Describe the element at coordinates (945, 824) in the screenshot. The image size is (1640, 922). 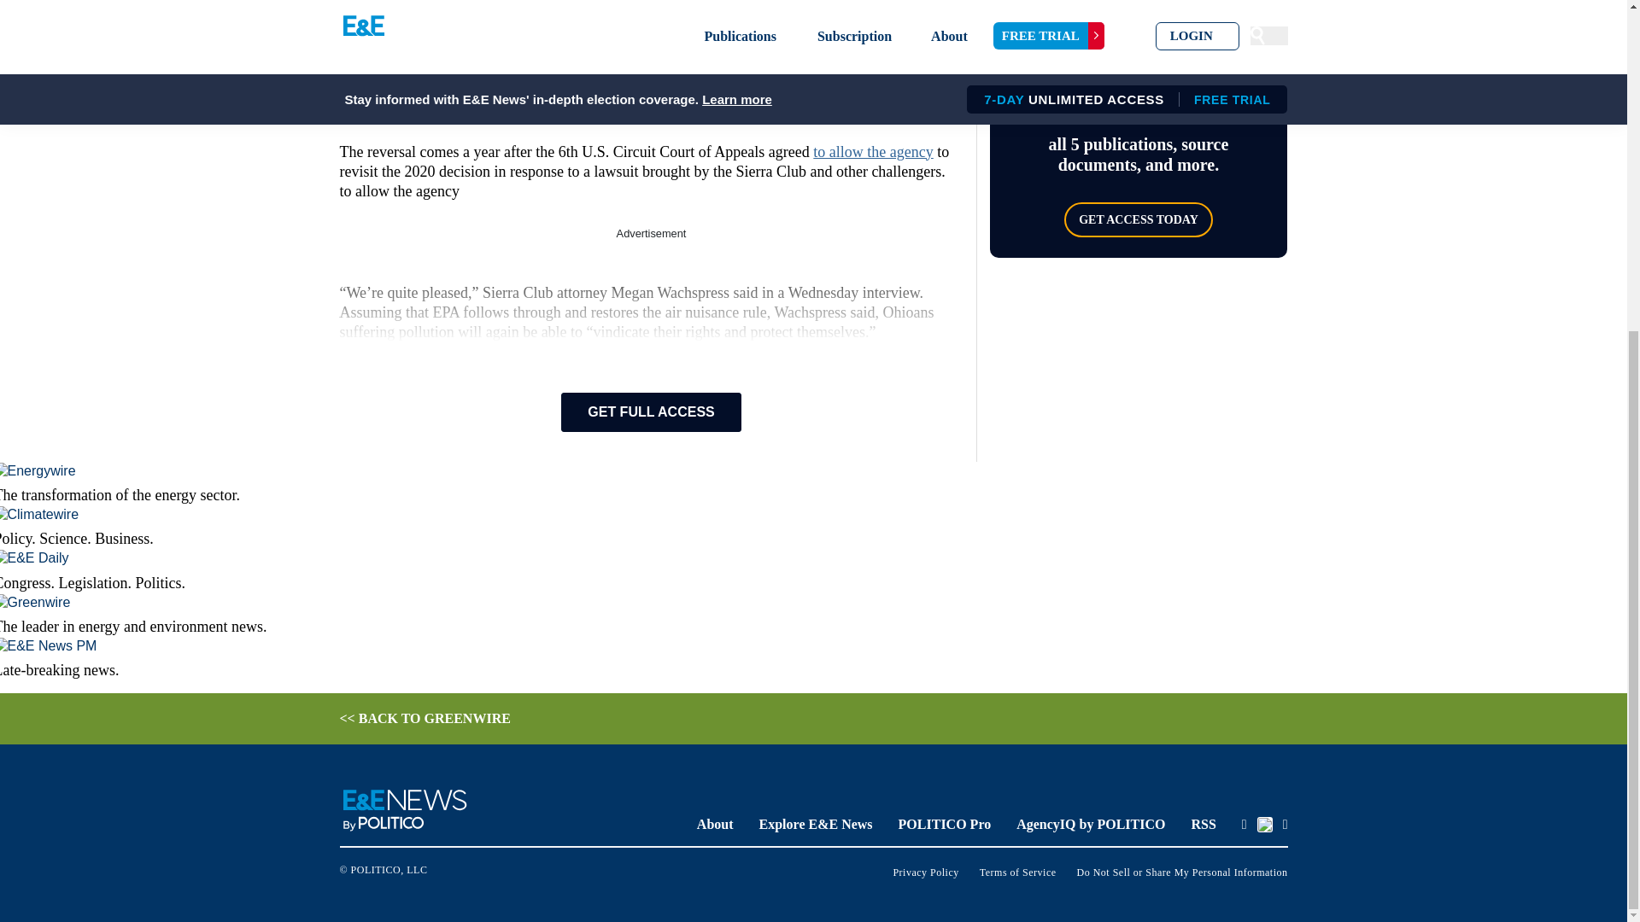
I see `POLITICO Pro` at that location.